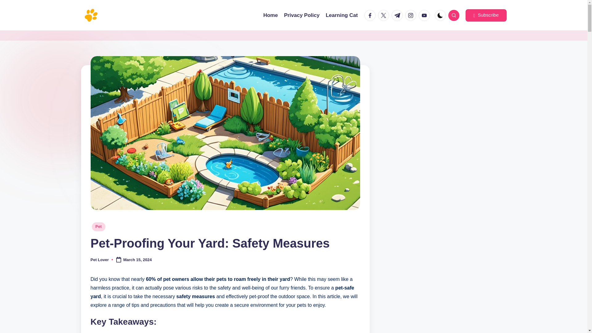  What do you see at coordinates (412, 15) in the screenshot?
I see `instagram.com` at bounding box center [412, 15].